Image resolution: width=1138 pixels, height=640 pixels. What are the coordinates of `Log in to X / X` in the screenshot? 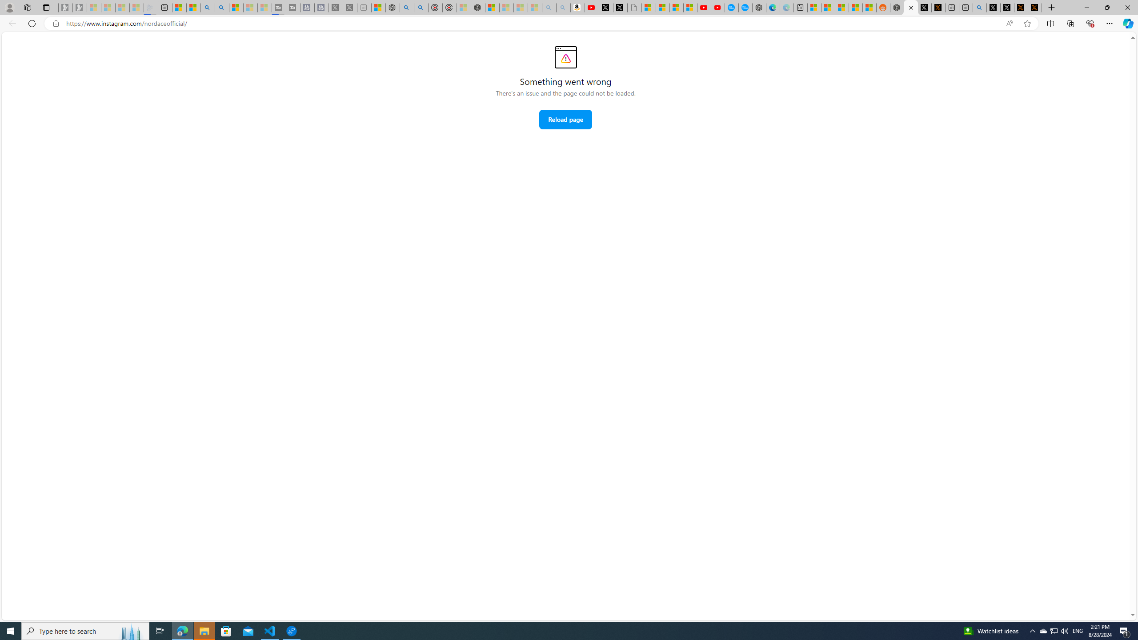 It's located at (925, 8).